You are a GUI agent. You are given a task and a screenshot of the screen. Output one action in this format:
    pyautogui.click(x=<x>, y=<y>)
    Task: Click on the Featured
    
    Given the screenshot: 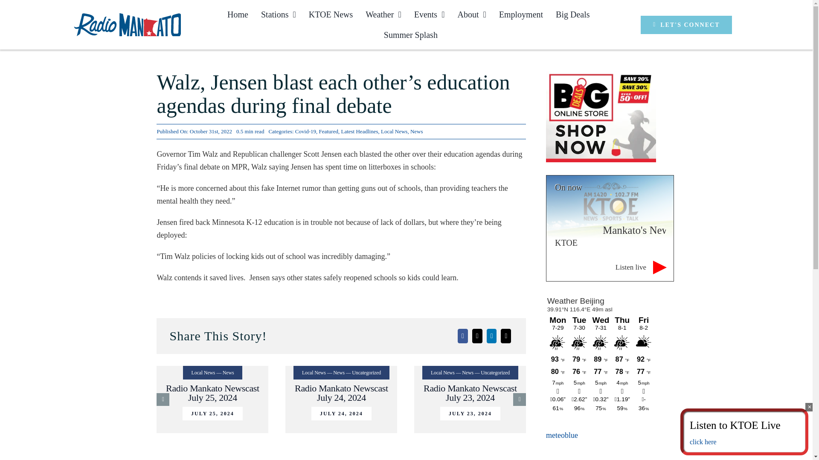 What is the action you would take?
    pyautogui.click(x=328, y=131)
    